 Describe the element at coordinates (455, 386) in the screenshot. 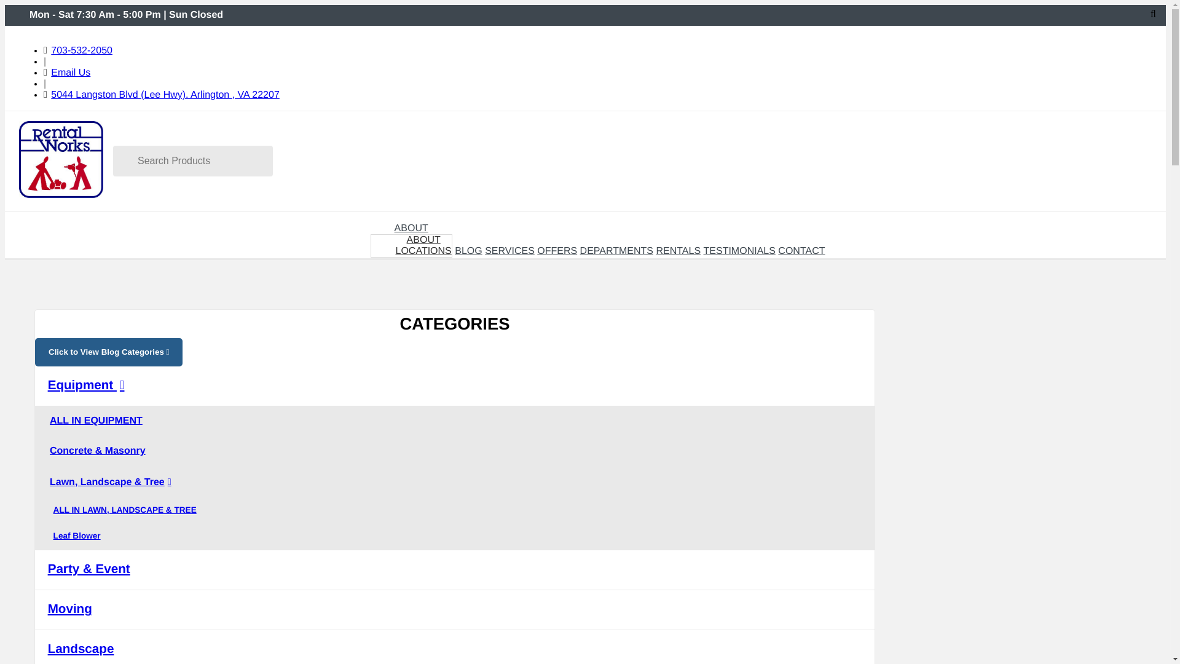

I see `Landscape` at that location.